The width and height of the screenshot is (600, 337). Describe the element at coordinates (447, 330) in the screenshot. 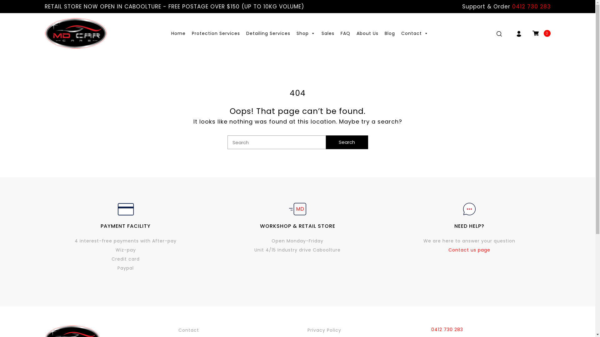

I see `0412 730 283` at that location.